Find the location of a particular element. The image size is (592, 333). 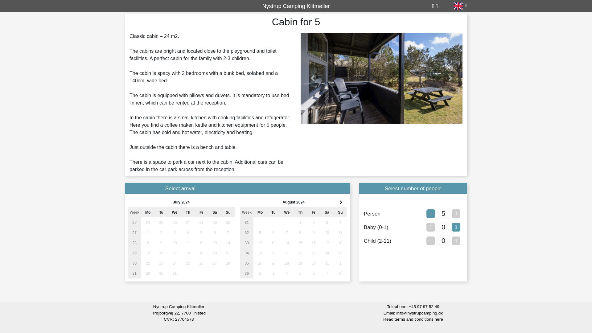

0 is located at coordinates (443, 240).